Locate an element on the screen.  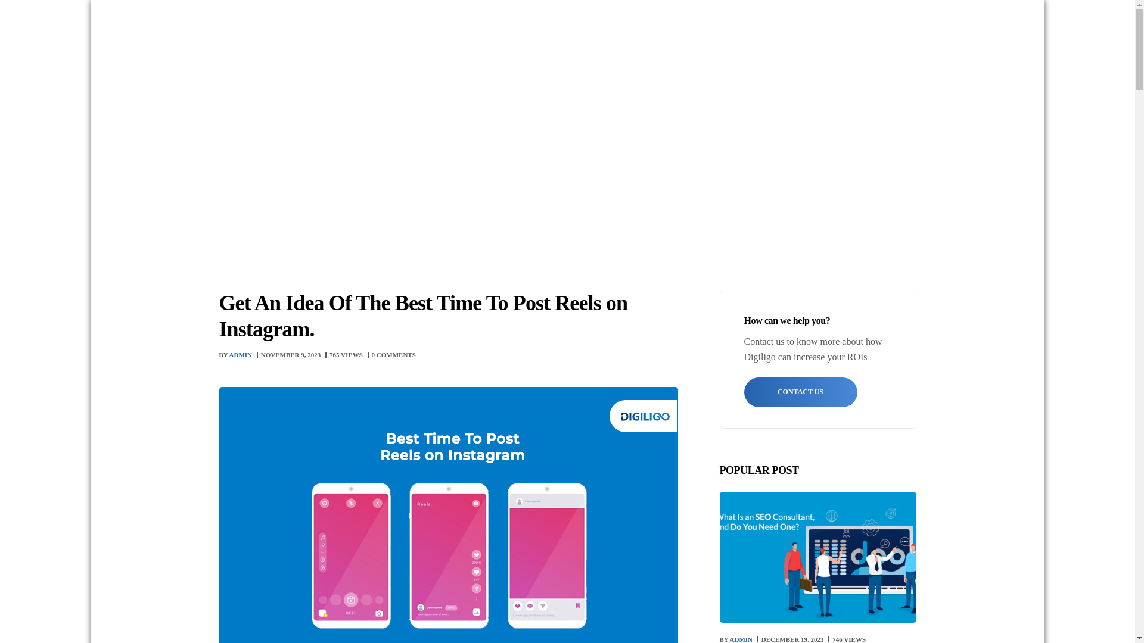
Get An Idea Of The Best Time To Post Reels on Instagram. is located at coordinates (291, 354).